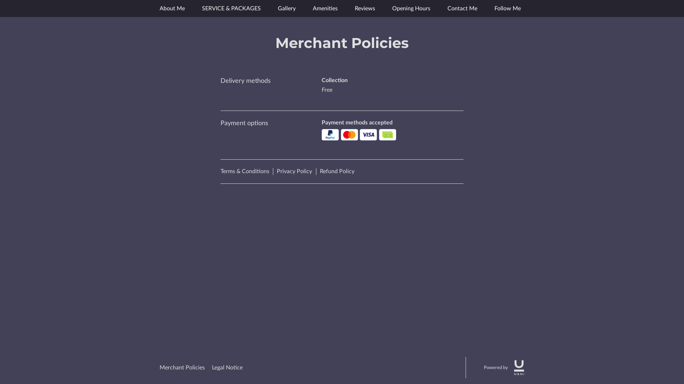  What do you see at coordinates (247, 171) in the screenshot?
I see `Terms & Conditions` at bounding box center [247, 171].